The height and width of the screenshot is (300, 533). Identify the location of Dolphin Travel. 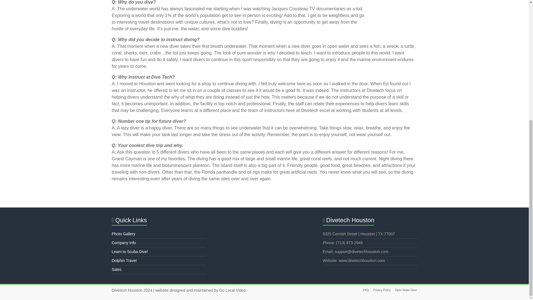
(124, 261).